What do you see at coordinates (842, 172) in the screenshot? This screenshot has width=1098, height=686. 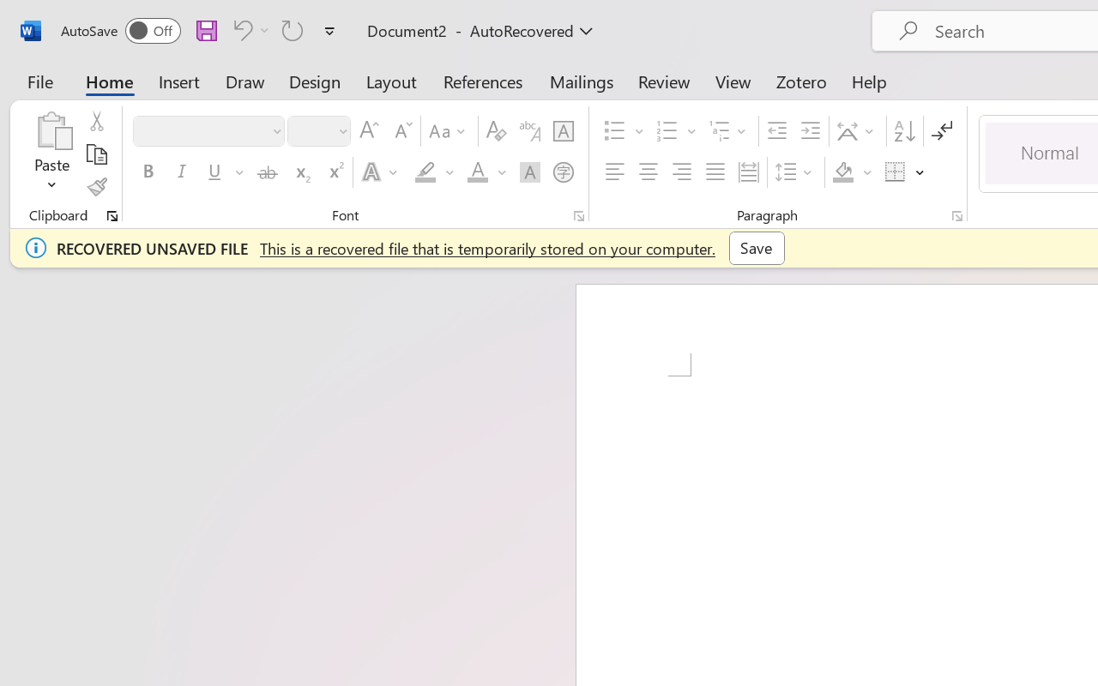 I see `Shading RGB(0, 0, 0)` at bounding box center [842, 172].